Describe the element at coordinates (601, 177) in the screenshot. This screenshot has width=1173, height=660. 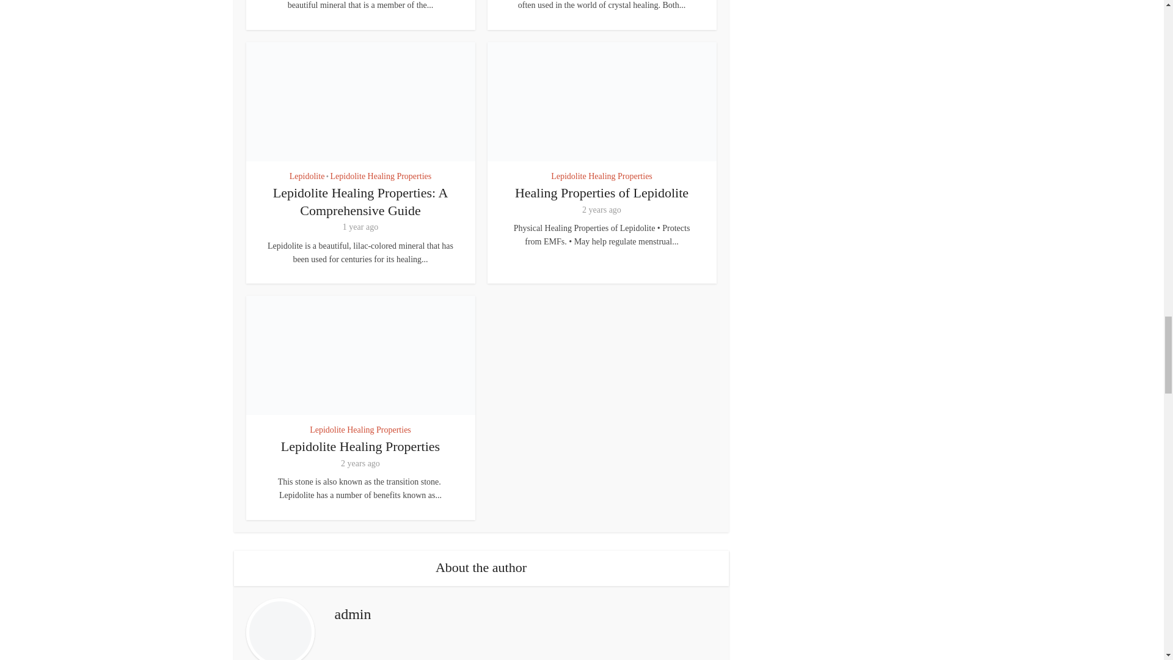
I see `Lepidolite Healing Properties` at that location.